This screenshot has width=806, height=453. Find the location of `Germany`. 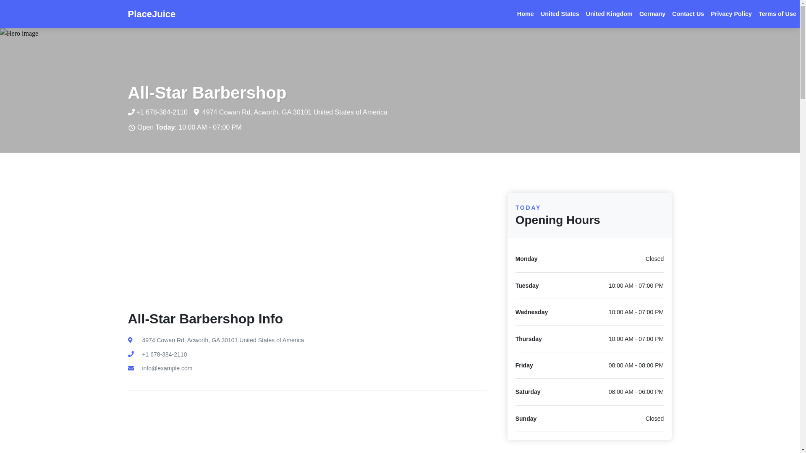

Germany is located at coordinates (652, 14).